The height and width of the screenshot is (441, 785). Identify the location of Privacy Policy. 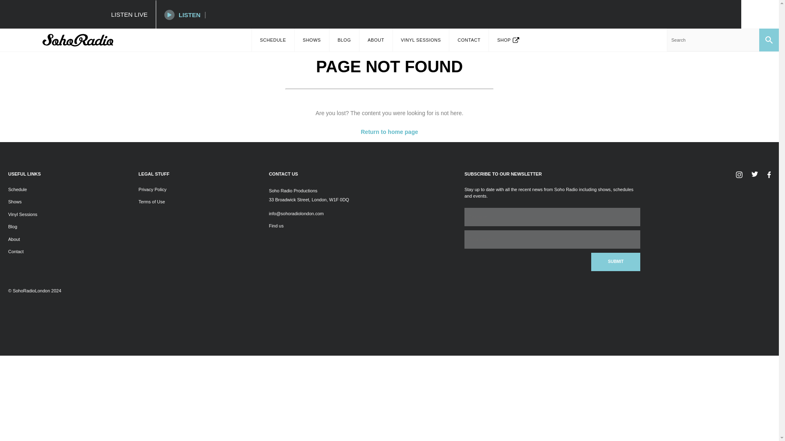
(153, 189).